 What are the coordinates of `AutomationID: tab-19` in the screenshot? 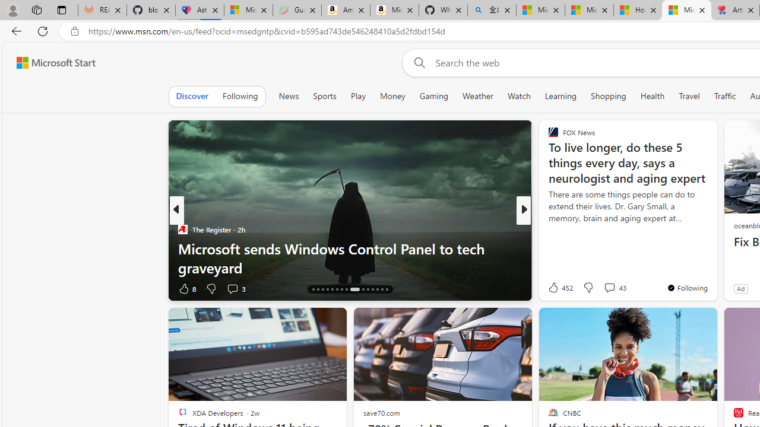 It's located at (327, 289).